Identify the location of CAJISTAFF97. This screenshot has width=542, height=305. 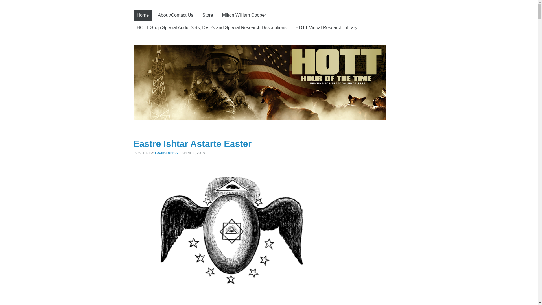
(167, 152).